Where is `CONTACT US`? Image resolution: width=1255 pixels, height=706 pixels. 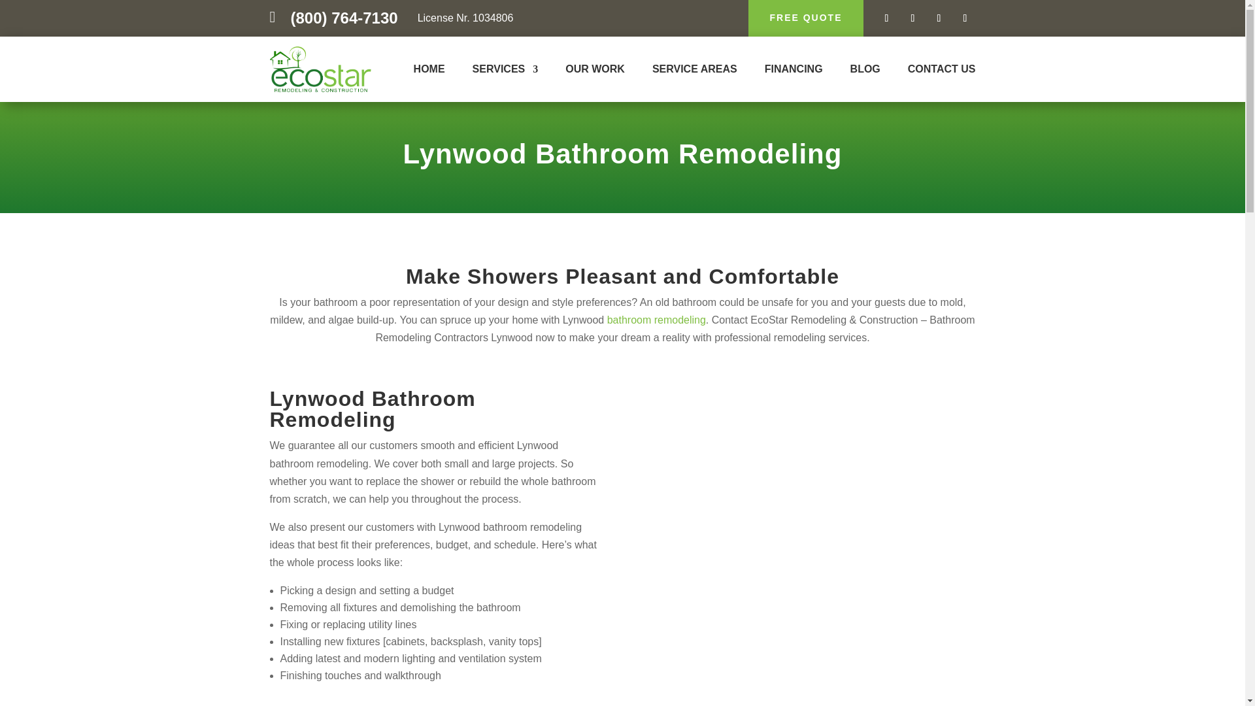 CONTACT US is located at coordinates (941, 72).